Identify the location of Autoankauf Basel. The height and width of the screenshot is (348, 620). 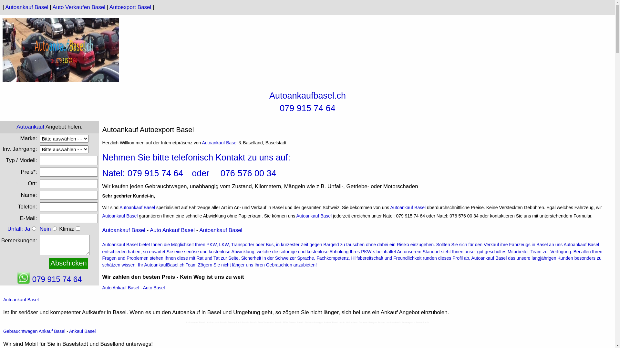
(581, 245).